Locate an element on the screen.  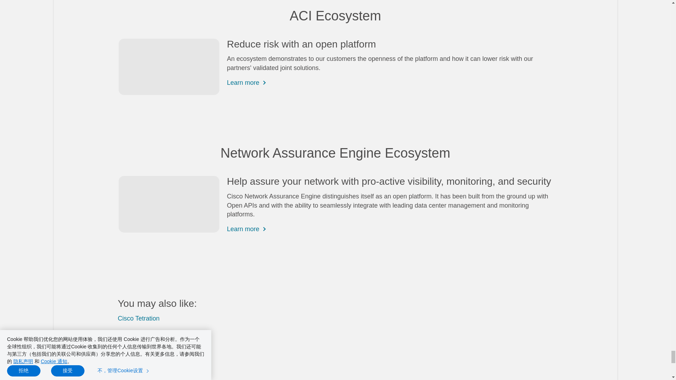
AR75695-600x400 is located at coordinates (169, 67).